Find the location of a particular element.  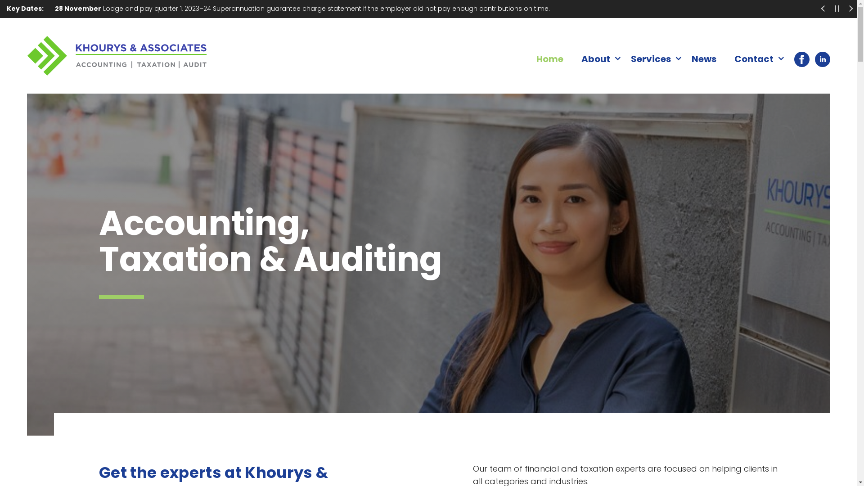

Services is located at coordinates (652, 59).